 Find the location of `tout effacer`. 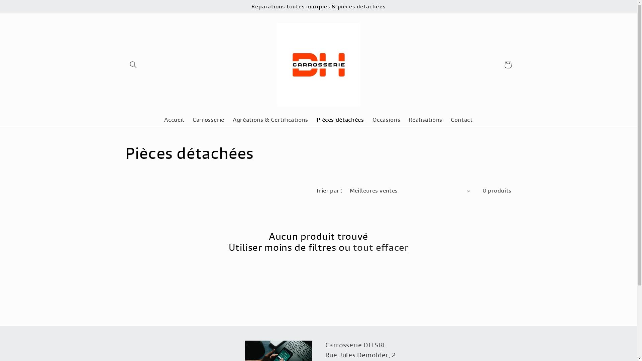

tout effacer is located at coordinates (381, 248).